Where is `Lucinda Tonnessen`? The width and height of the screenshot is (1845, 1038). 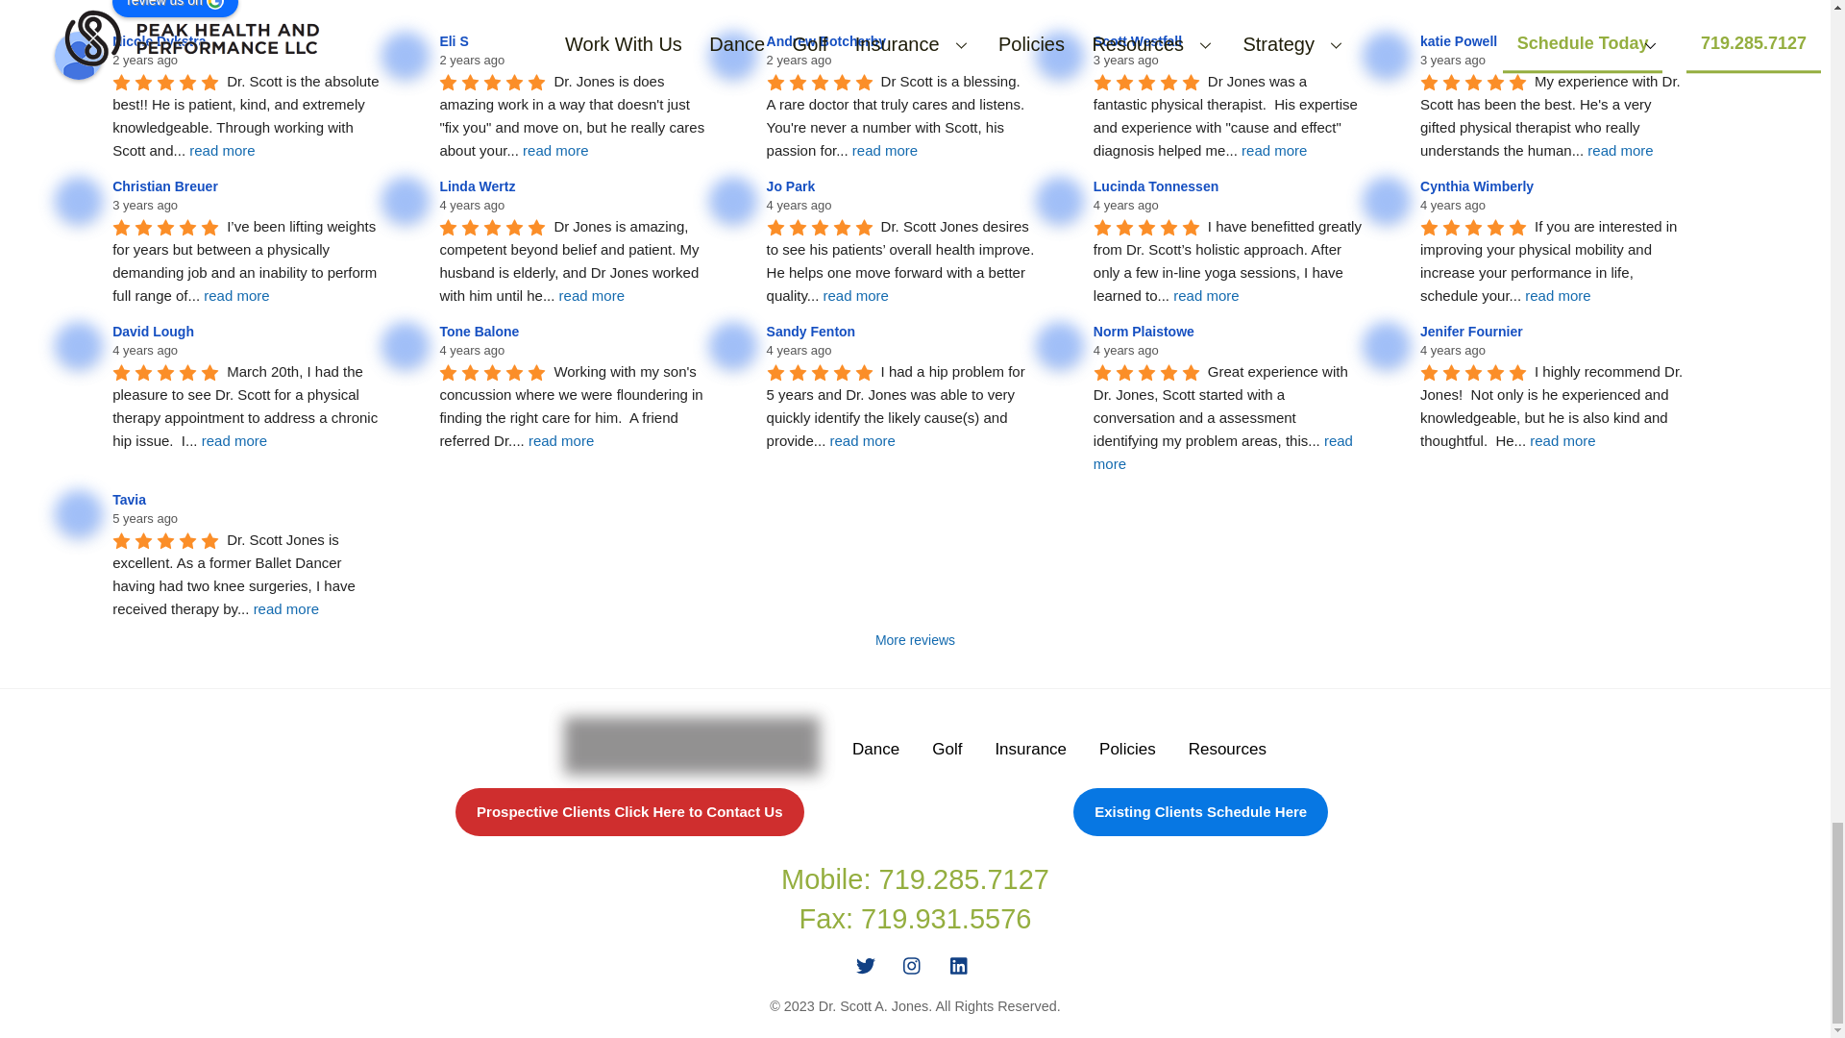
Lucinda Tonnessen is located at coordinates (1059, 200).